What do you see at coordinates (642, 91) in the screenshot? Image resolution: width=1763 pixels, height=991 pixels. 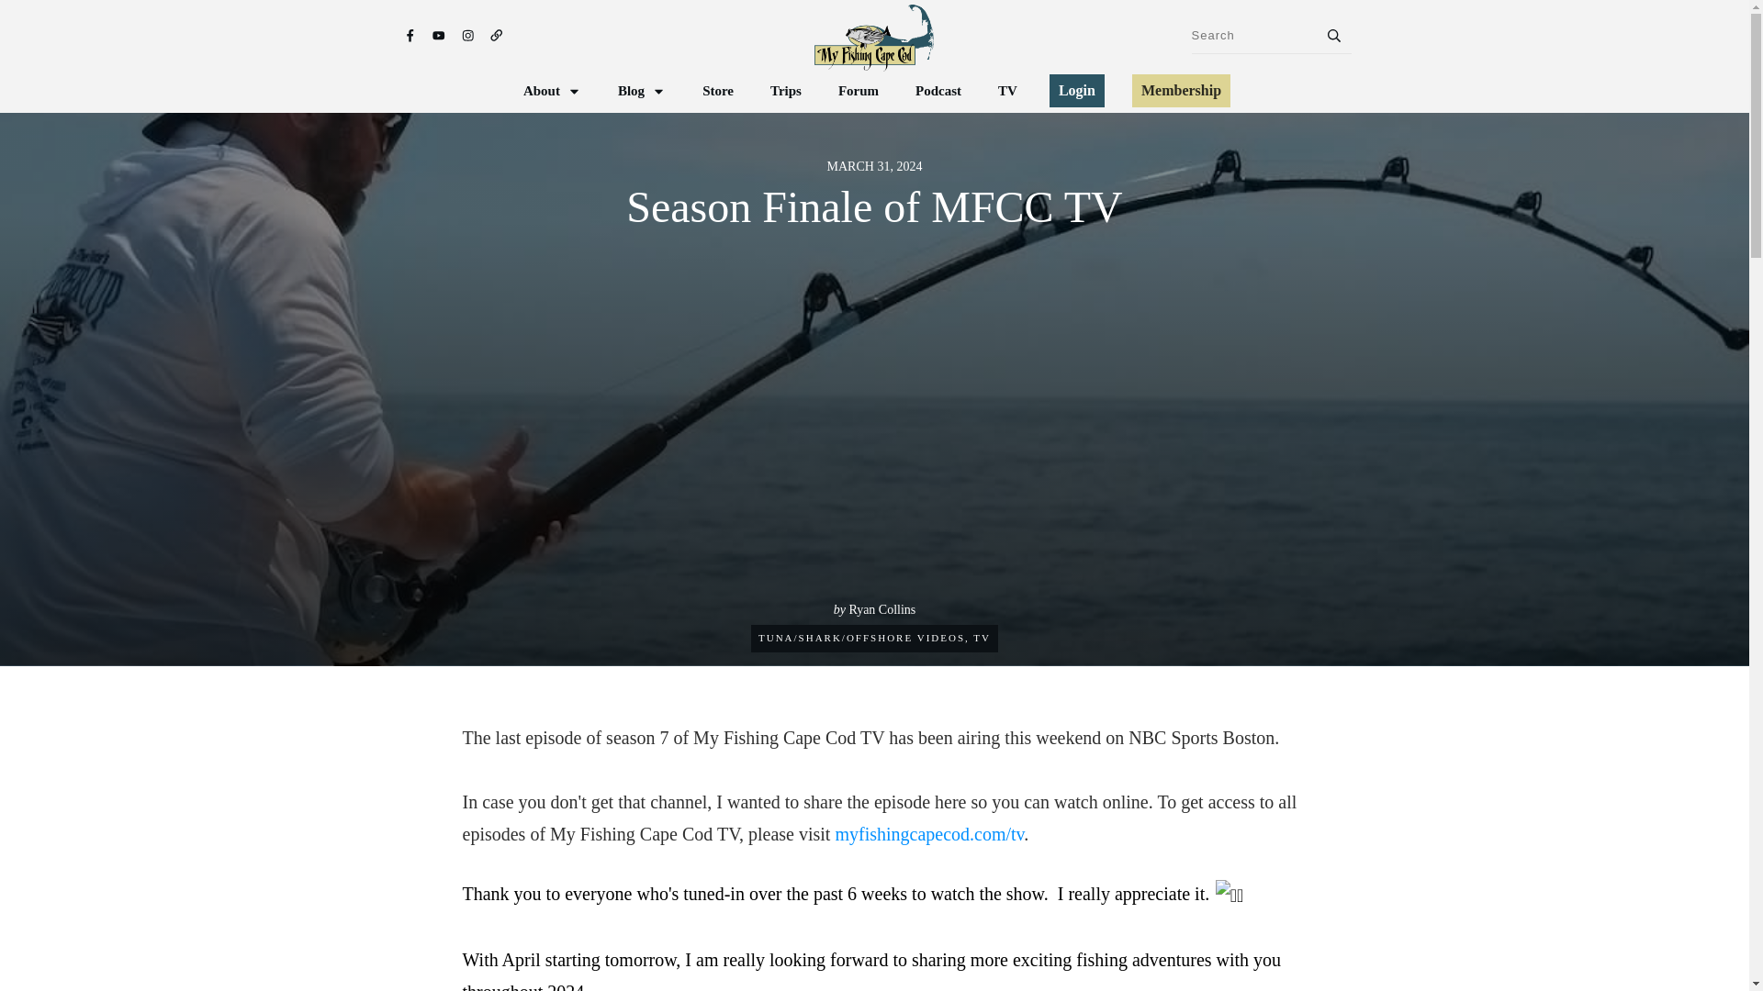 I see `Blog` at bounding box center [642, 91].